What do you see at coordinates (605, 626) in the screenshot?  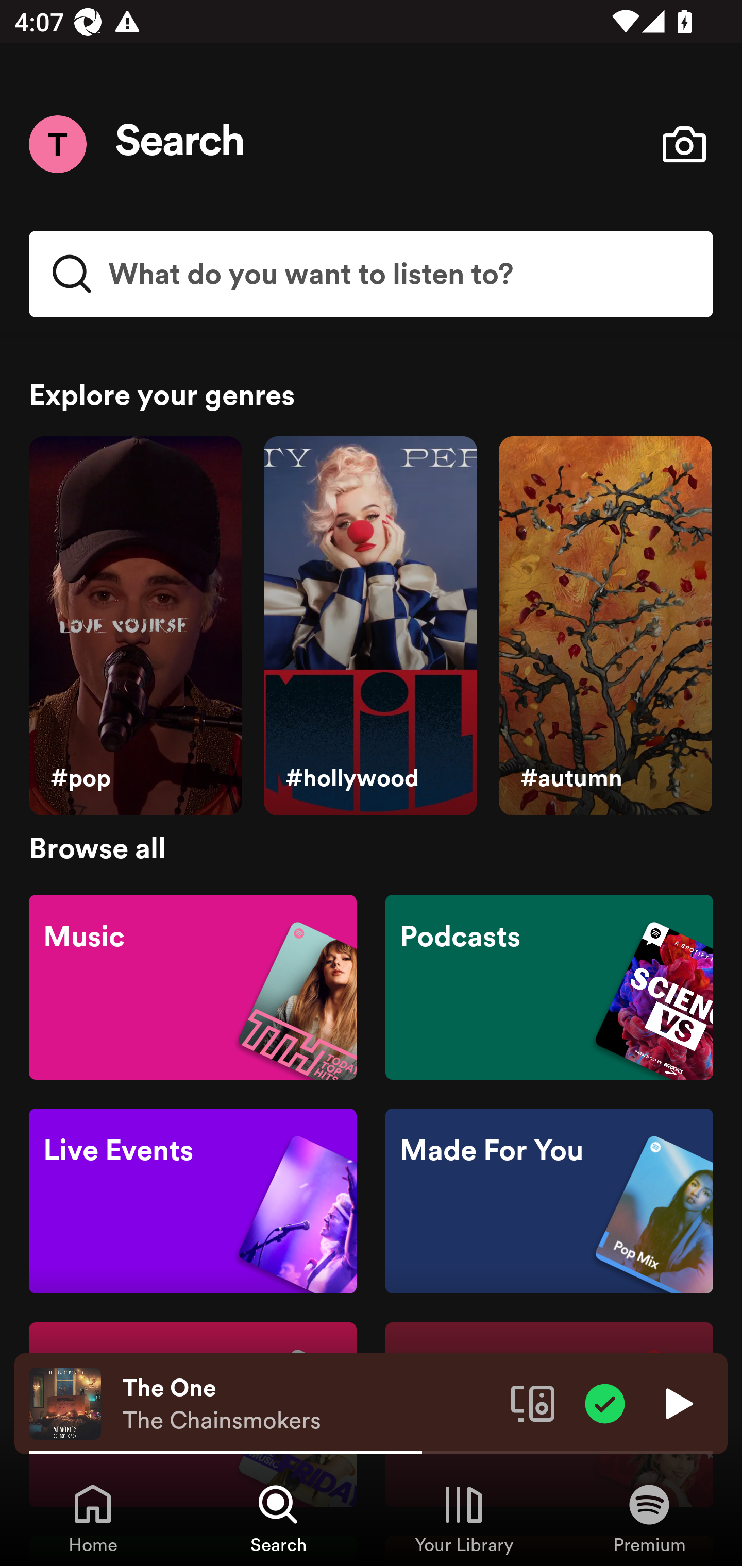 I see `#autumn` at bounding box center [605, 626].